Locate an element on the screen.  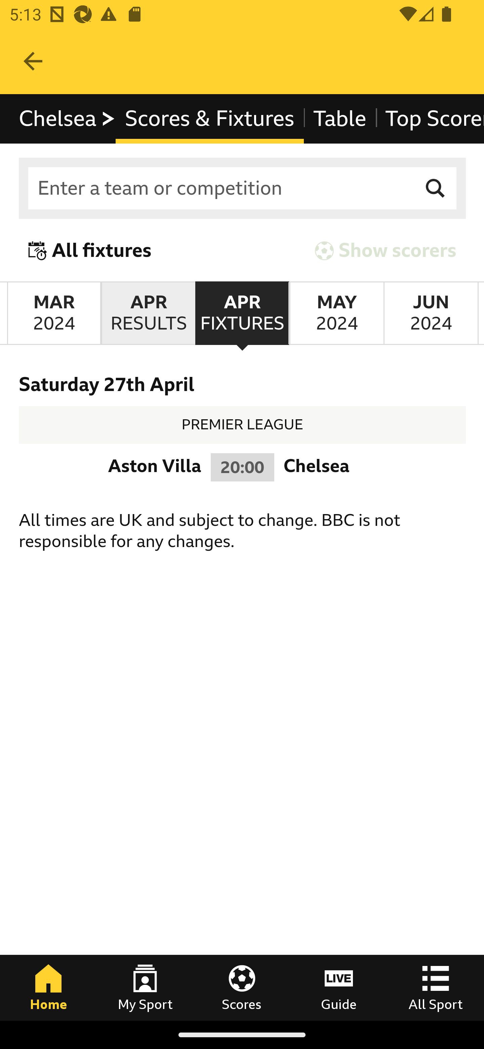
June2024 June 2024 is located at coordinates (431, 313).